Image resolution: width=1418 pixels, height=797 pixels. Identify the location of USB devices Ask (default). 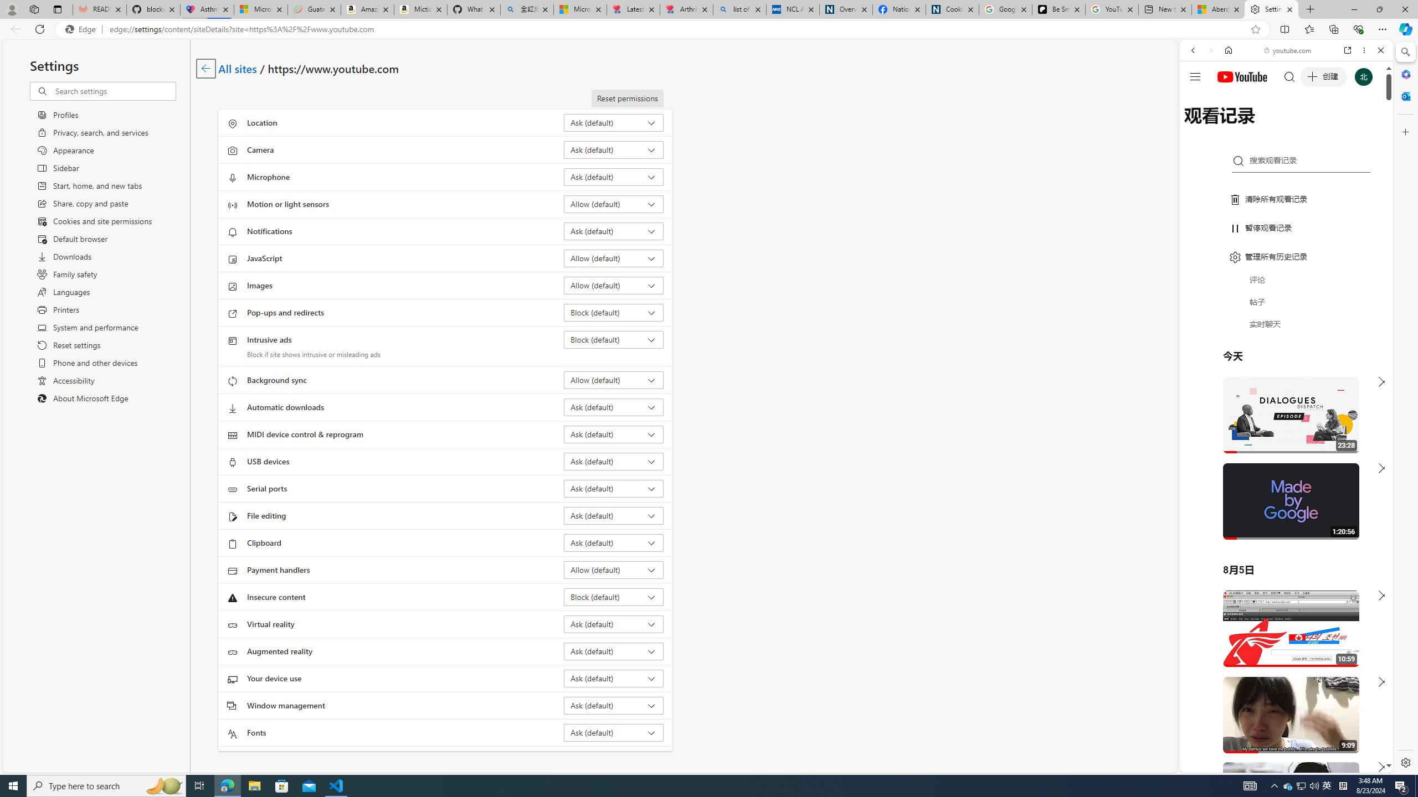
(614, 461).